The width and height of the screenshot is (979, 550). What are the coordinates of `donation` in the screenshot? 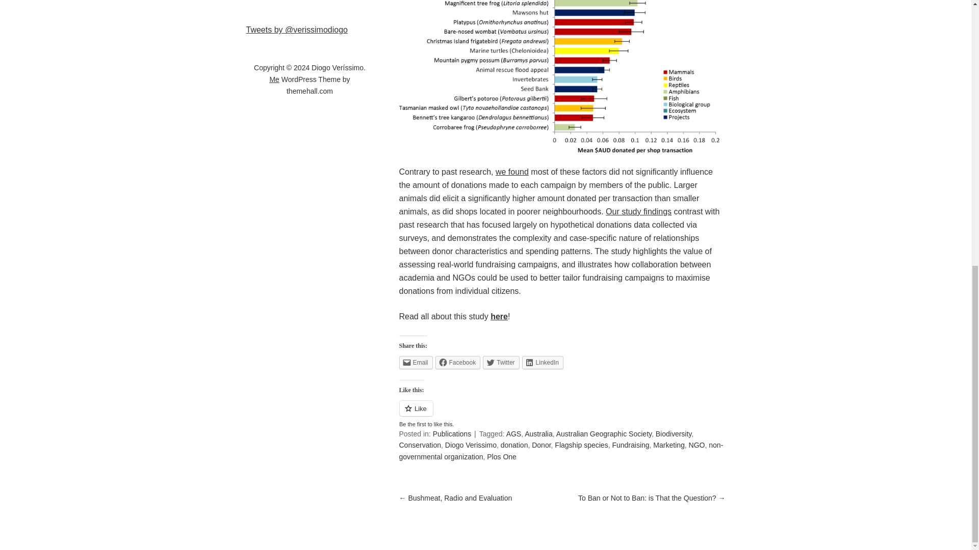 It's located at (514, 445).